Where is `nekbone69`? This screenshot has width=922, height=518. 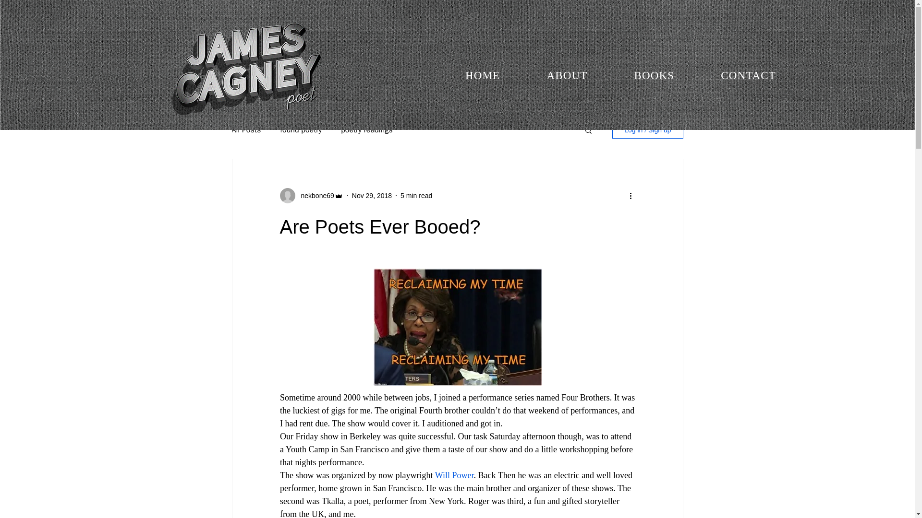 nekbone69 is located at coordinates (314, 196).